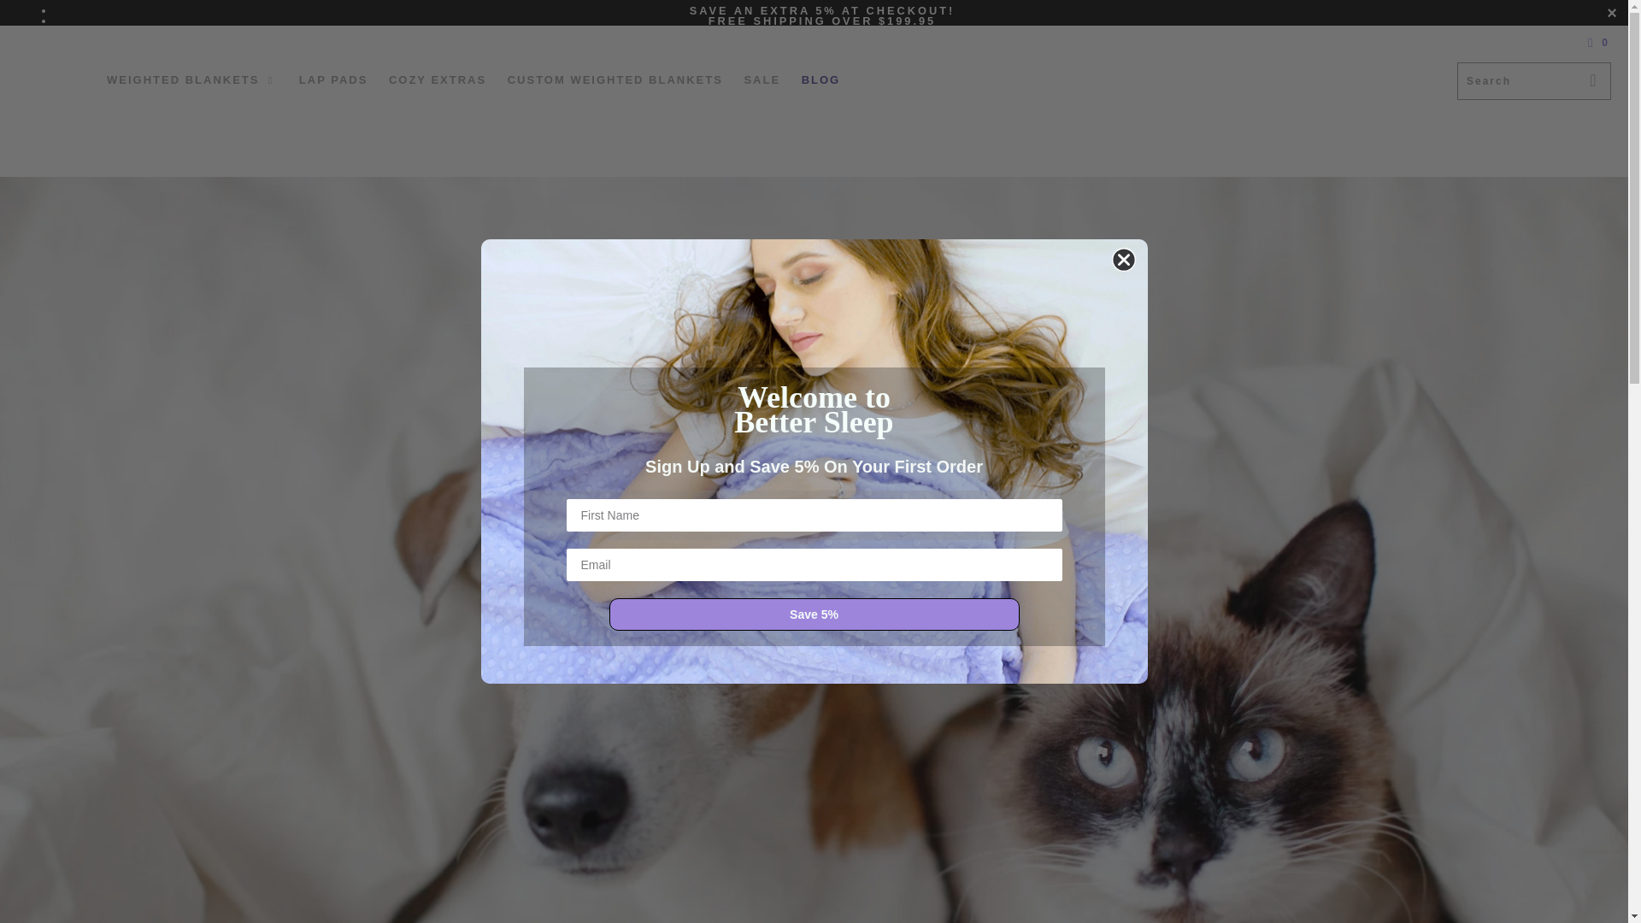  I want to click on WEIGHTED BLANKETS, so click(191, 80).